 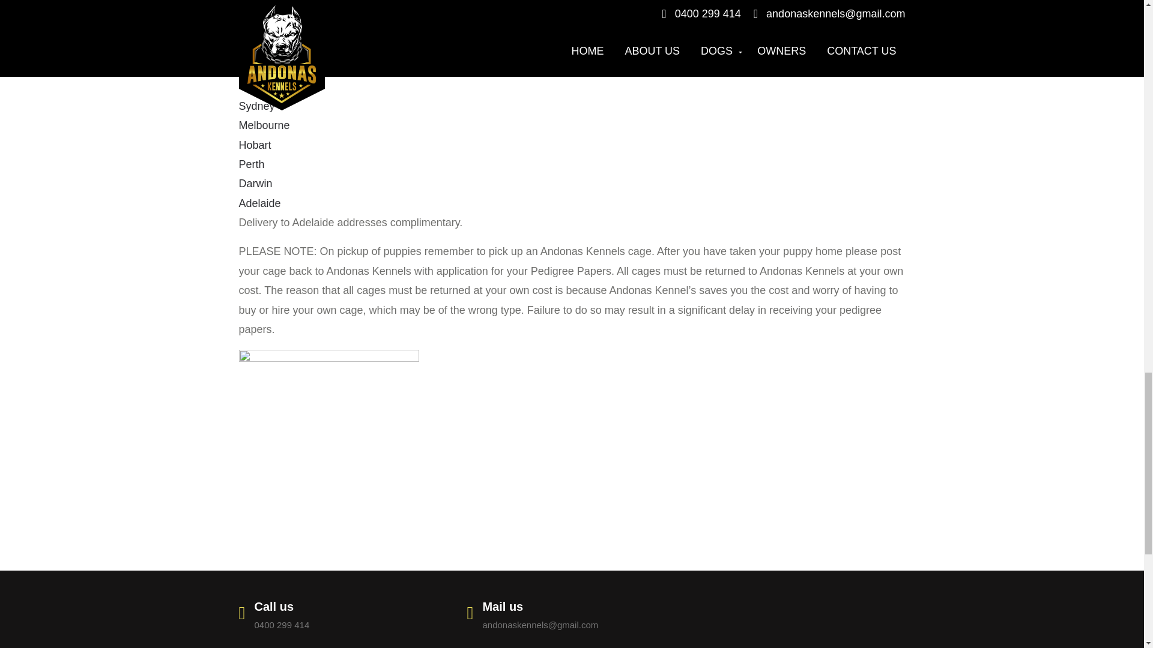 I want to click on Adelaide, so click(x=259, y=203).